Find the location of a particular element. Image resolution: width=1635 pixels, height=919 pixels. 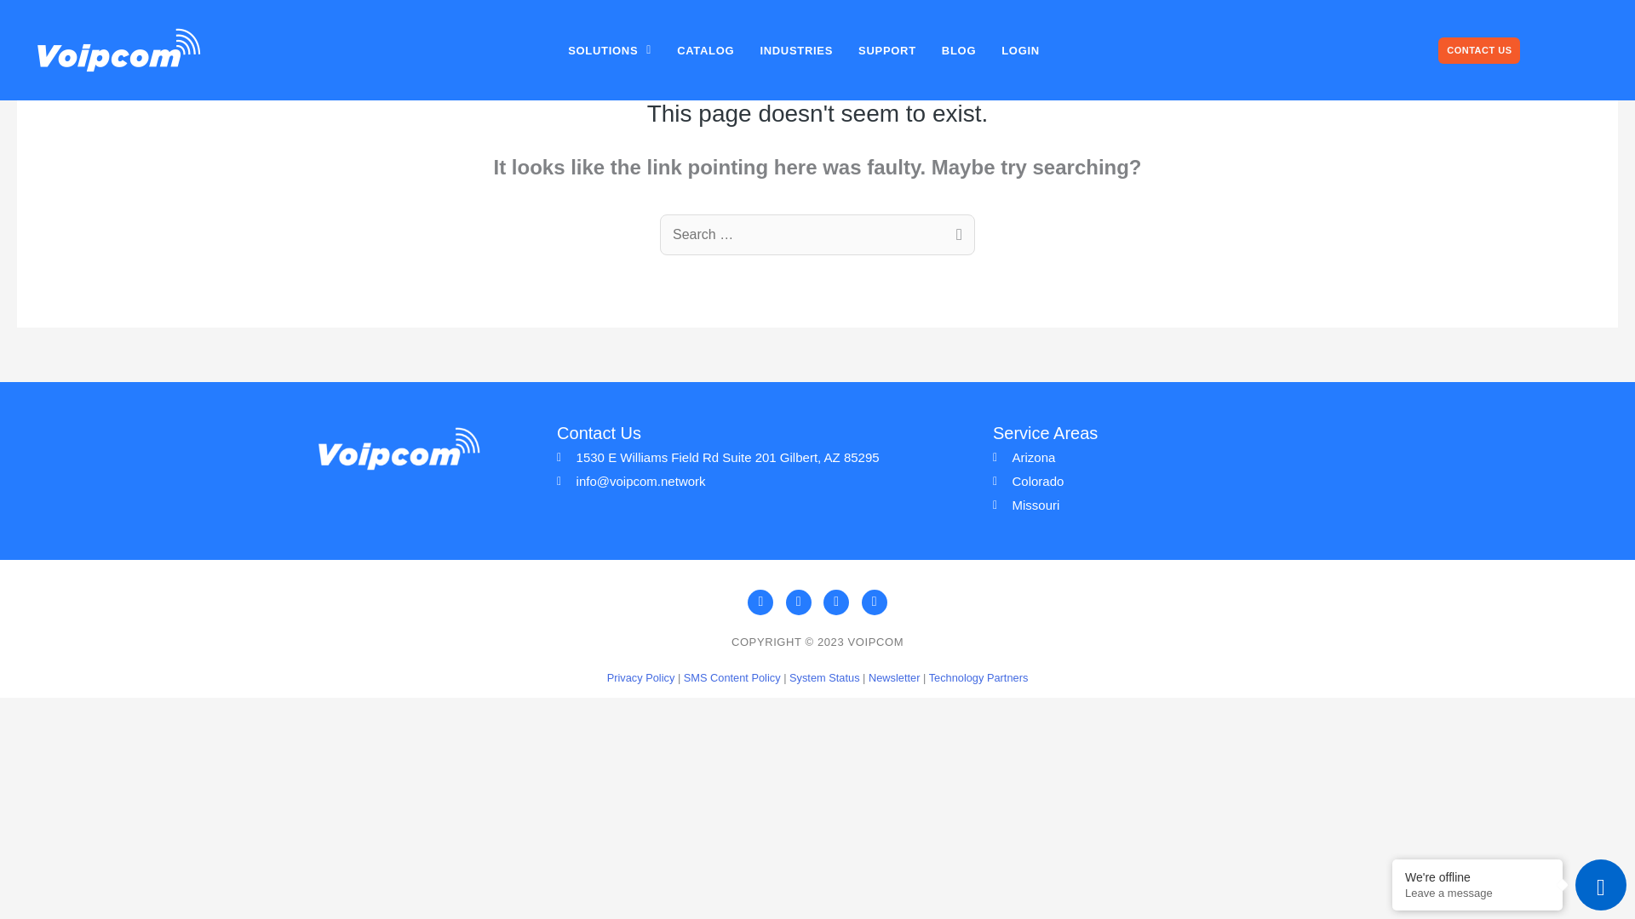

CONTACT US is located at coordinates (1479, 50).